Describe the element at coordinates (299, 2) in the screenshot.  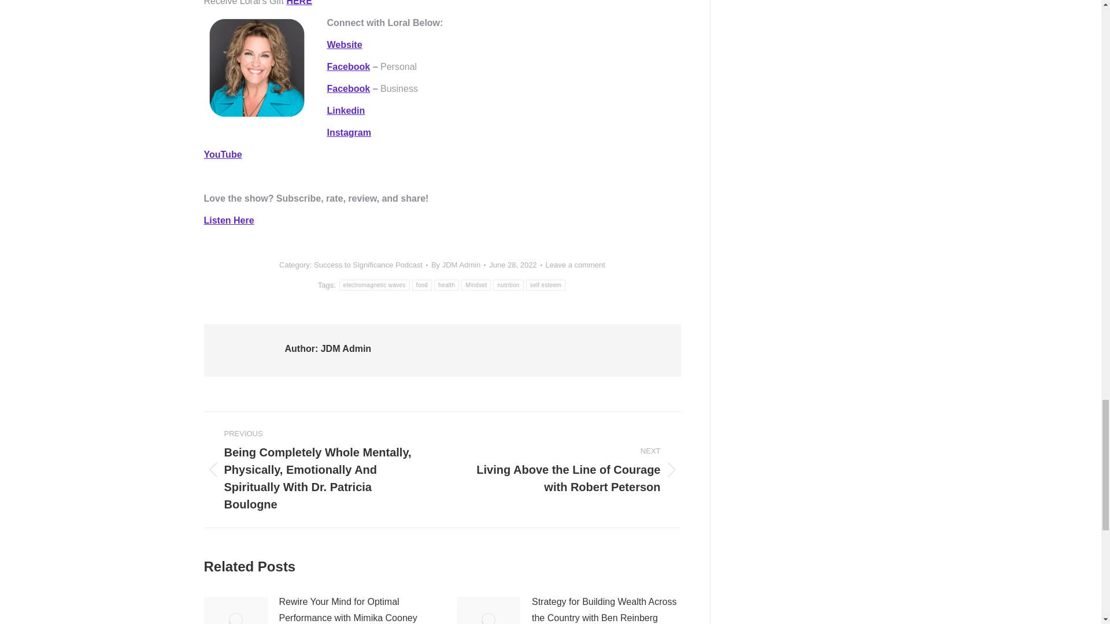
I see `HERE` at that location.